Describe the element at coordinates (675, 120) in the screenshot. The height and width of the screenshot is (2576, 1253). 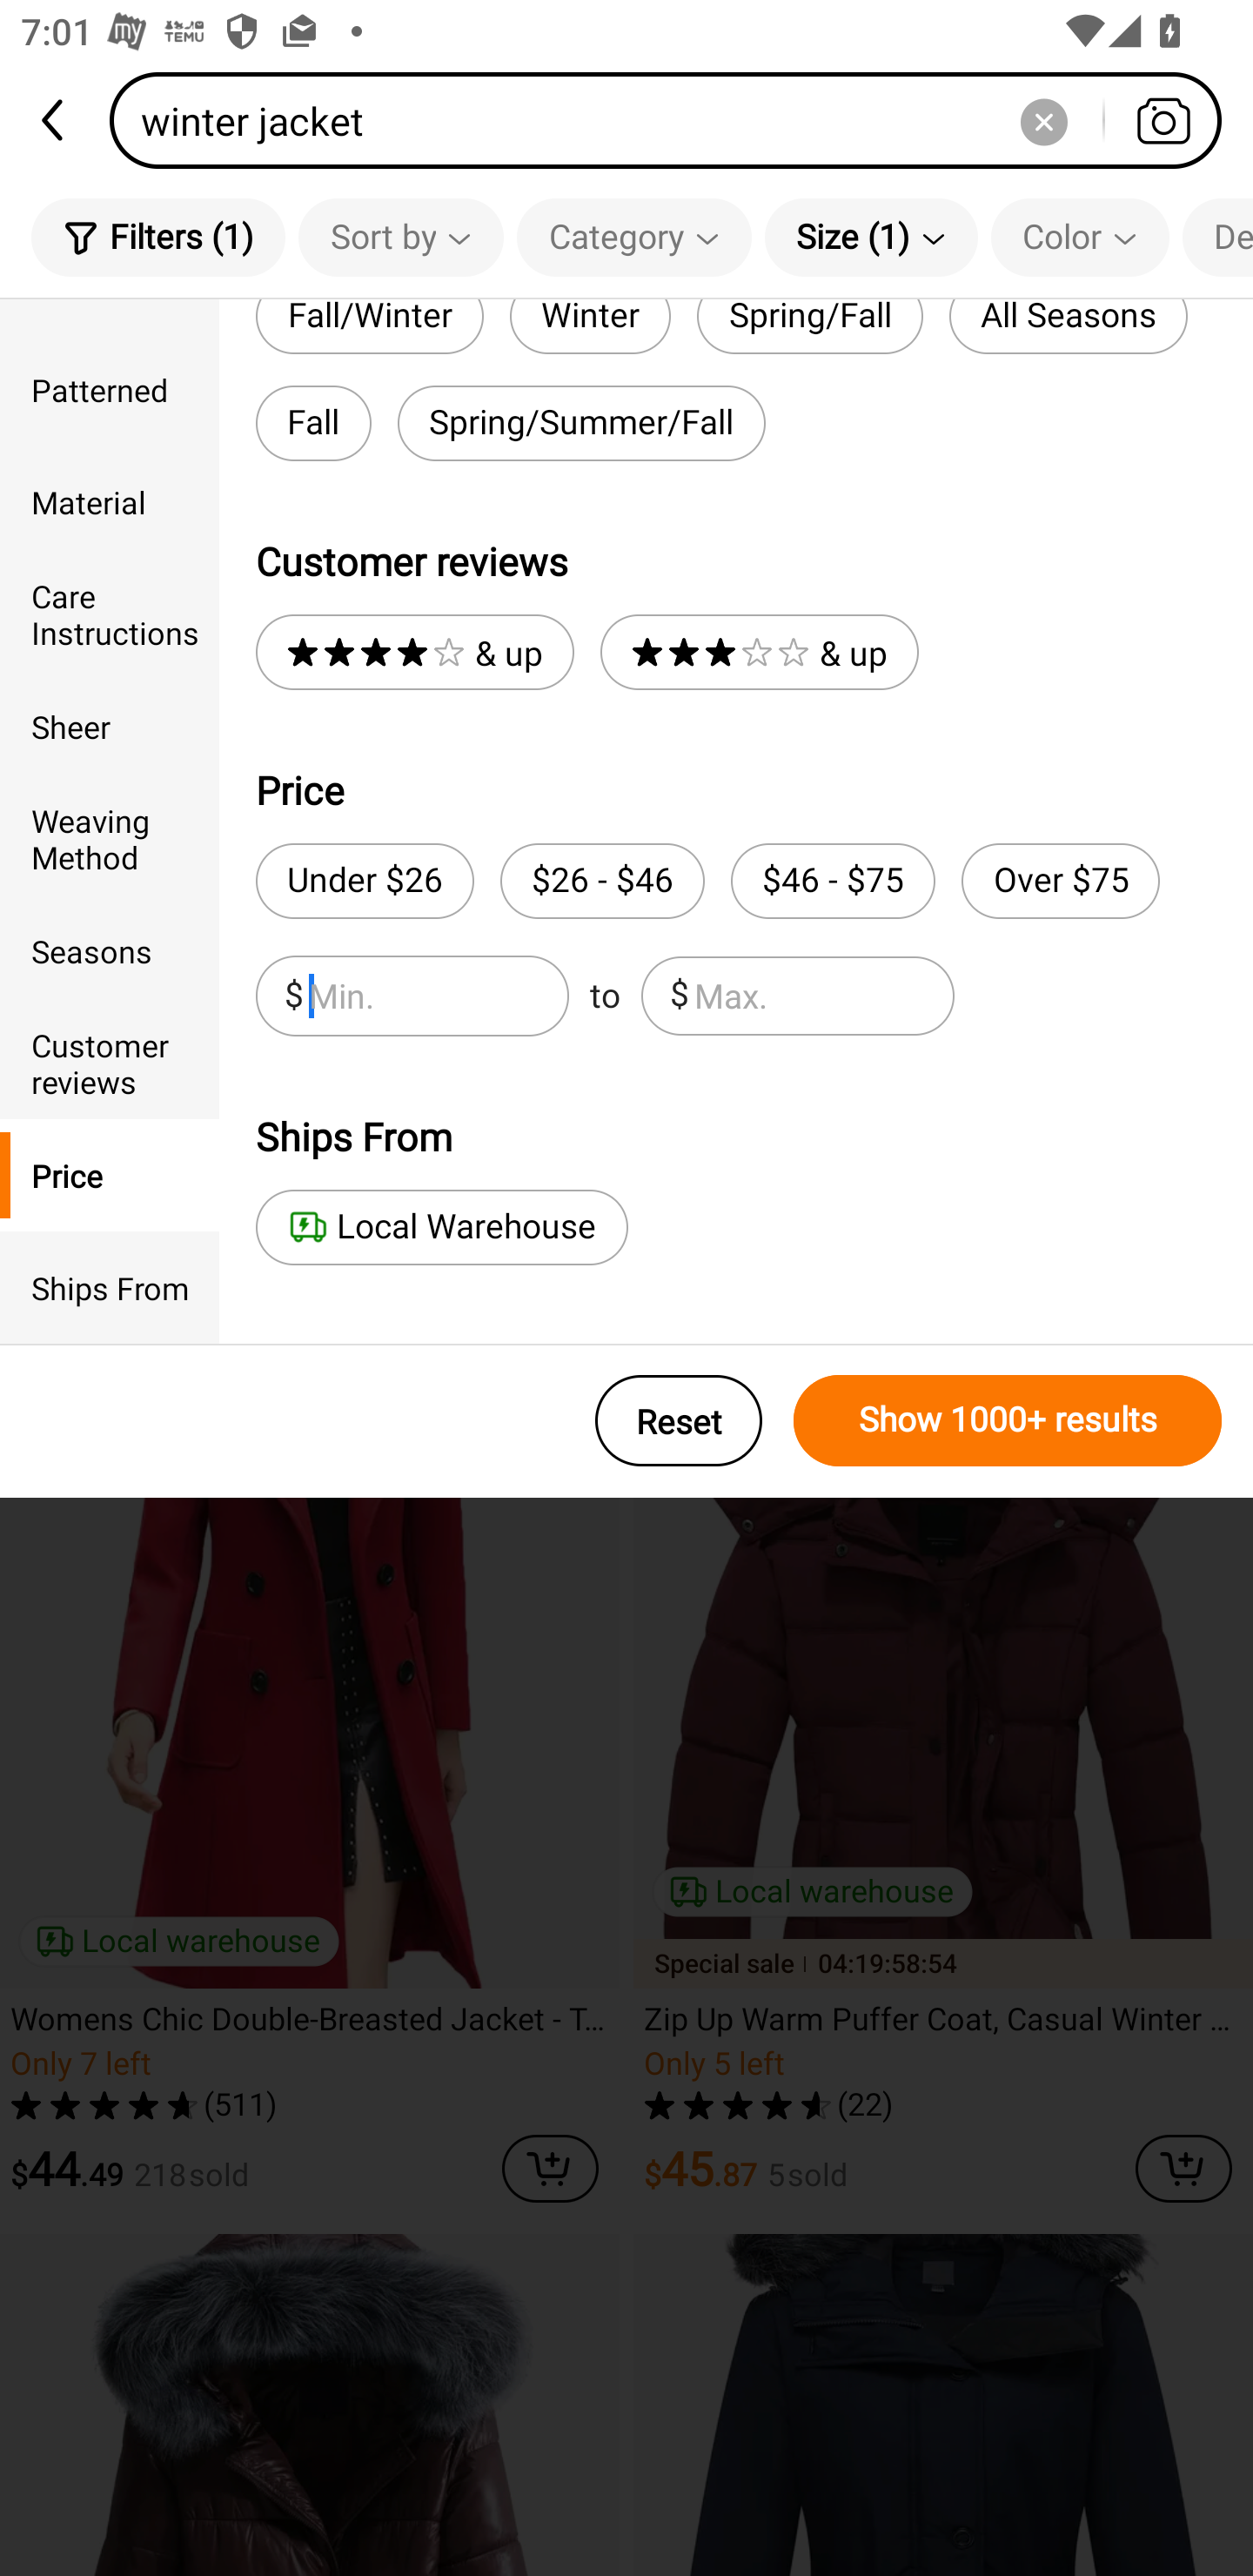
I see `winter jacket` at that location.